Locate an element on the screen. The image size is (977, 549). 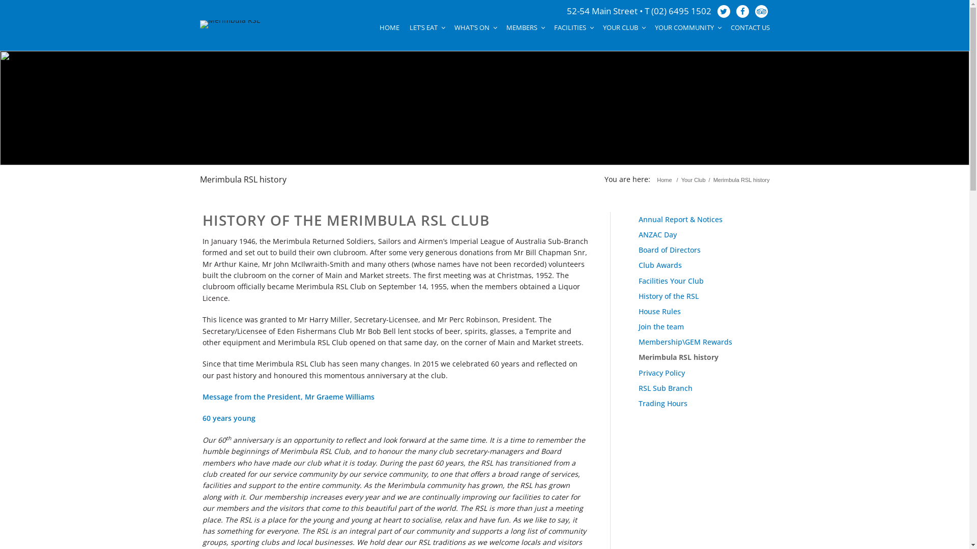
ANZAC Day is located at coordinates (657, 235).